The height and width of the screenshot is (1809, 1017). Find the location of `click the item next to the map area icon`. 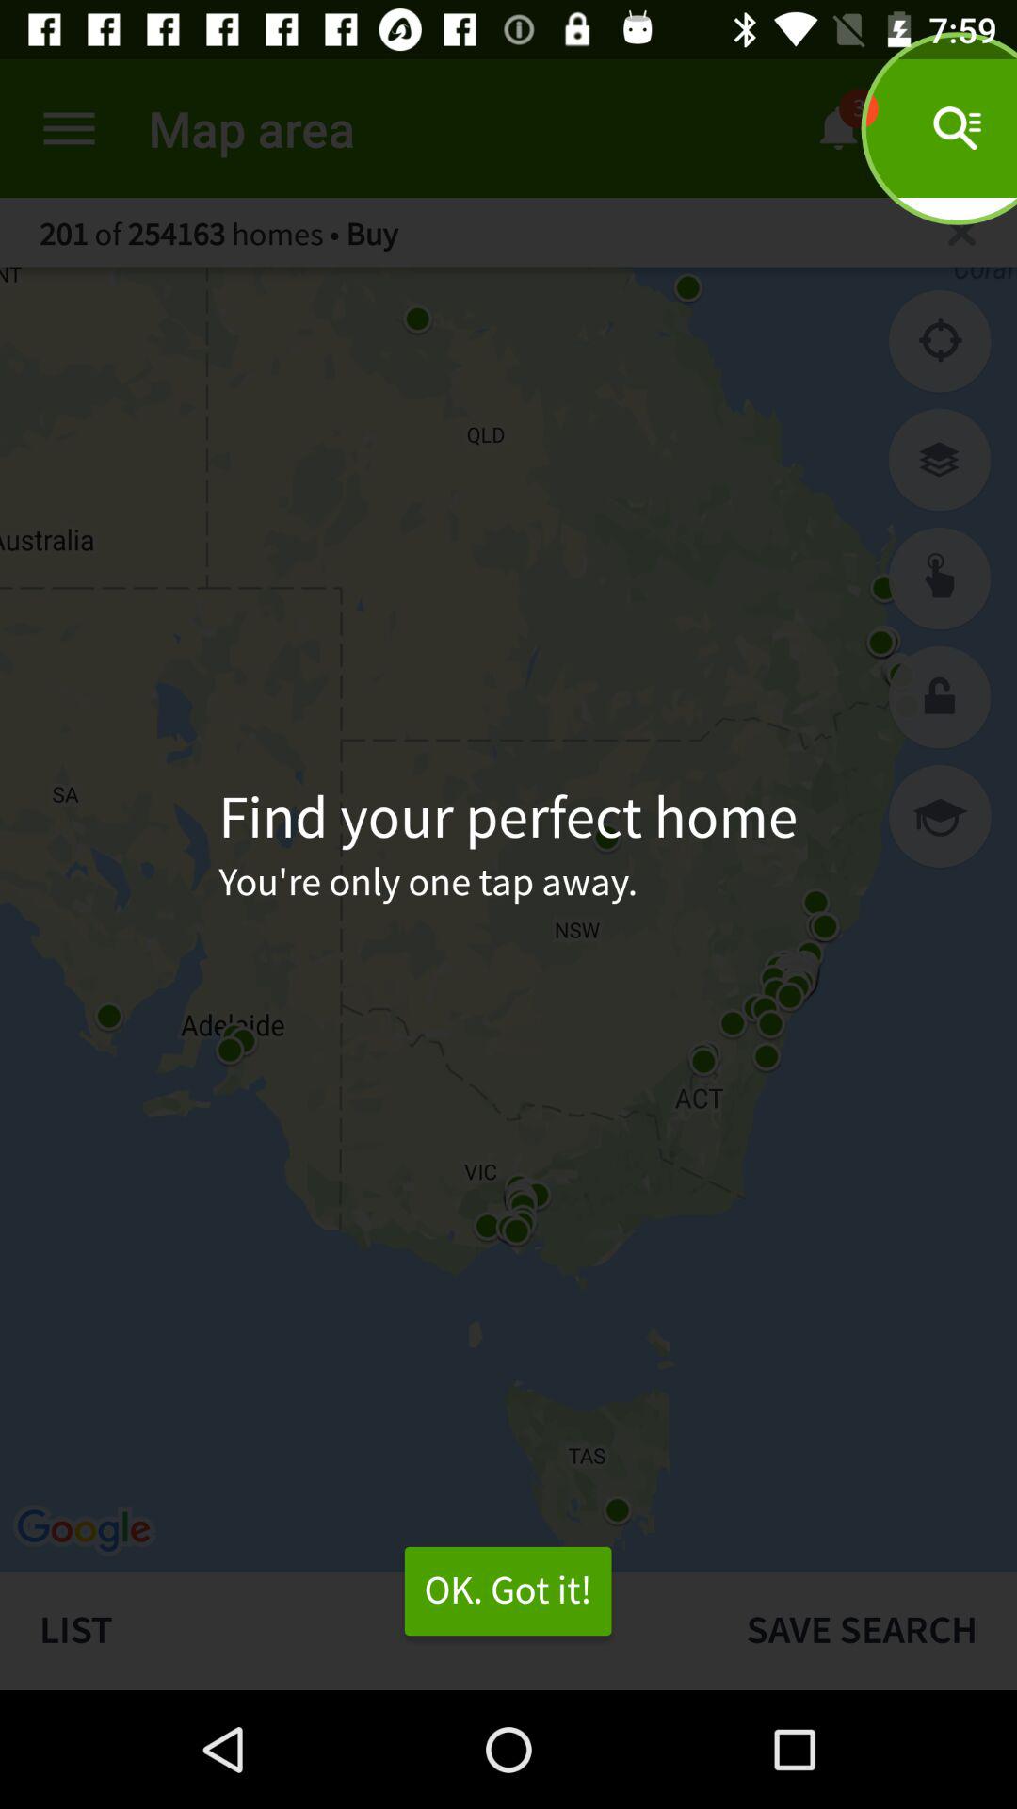

click the item next to the map area icon is located at coordinates (69, 128).